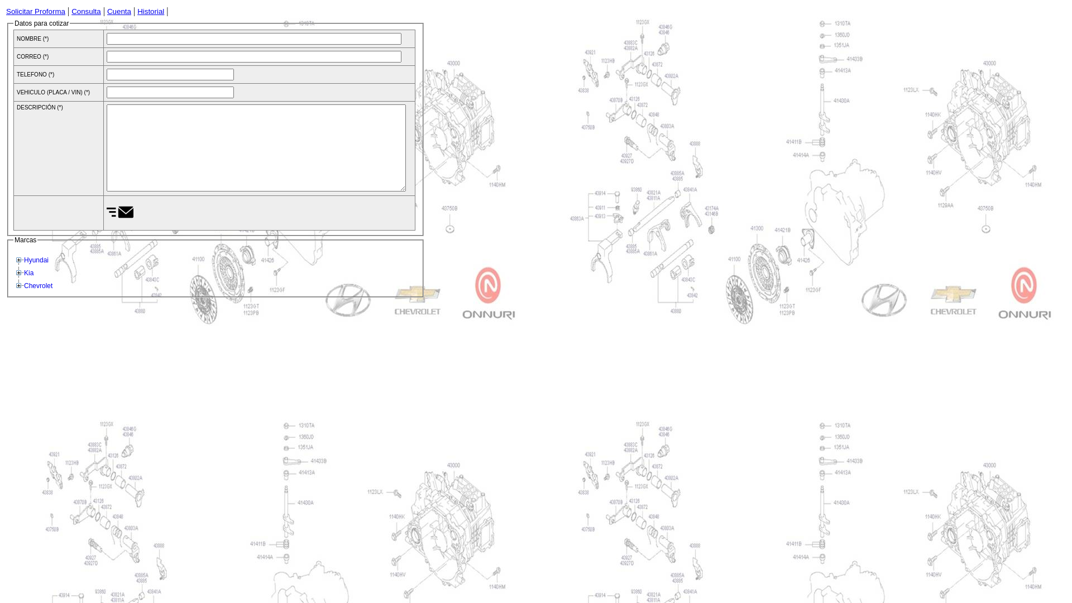  Describe the element at coordinates (119, 11) in the screenshot. I see `Cuenta` at that location.